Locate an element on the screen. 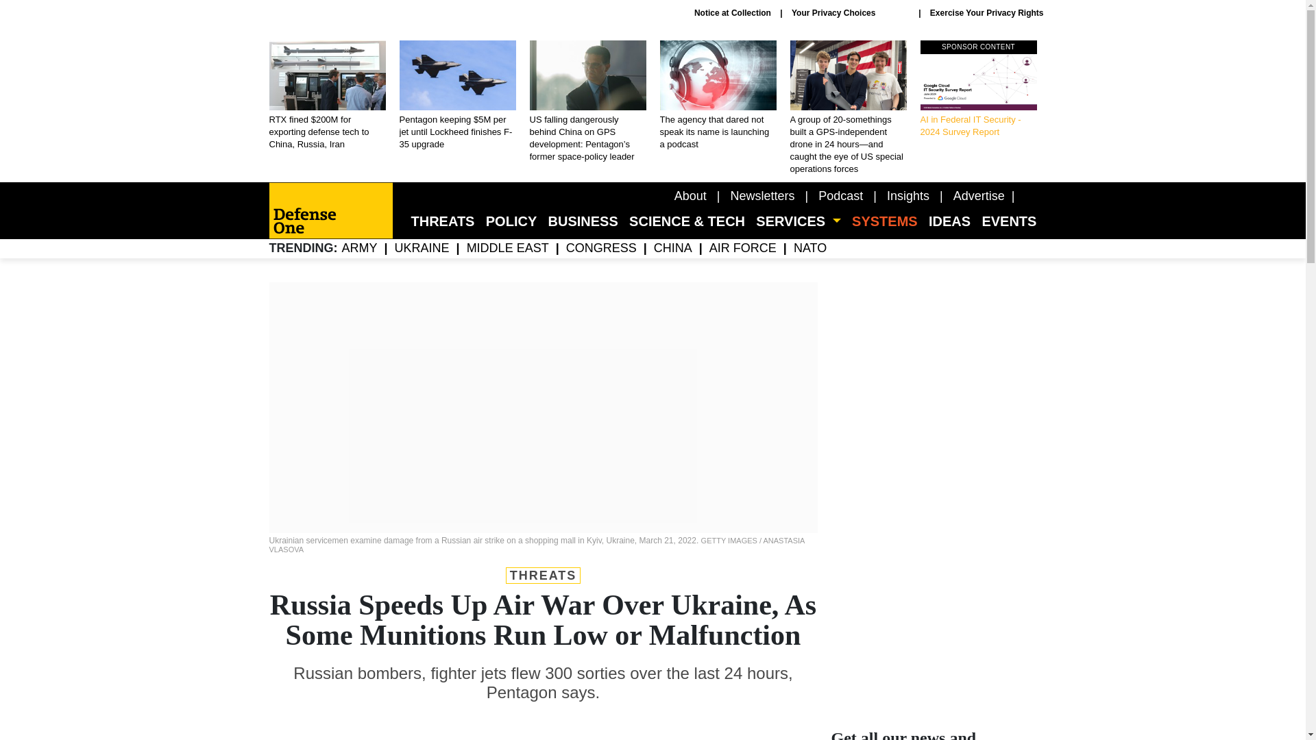  About is located at coordinates (690, 196).